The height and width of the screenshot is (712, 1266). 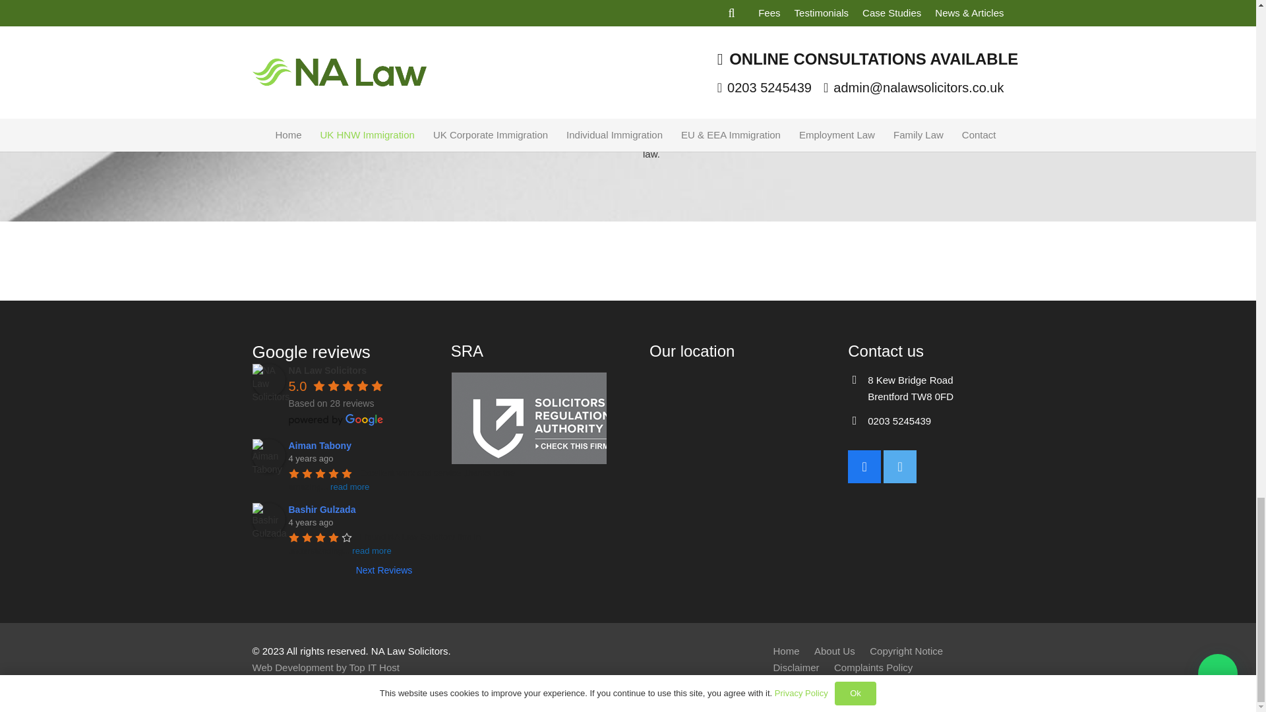 What do you see at coordinates (268, 519) in the screenshot?
I see `Bashir Gulzada` at bounding box center [268, 519].